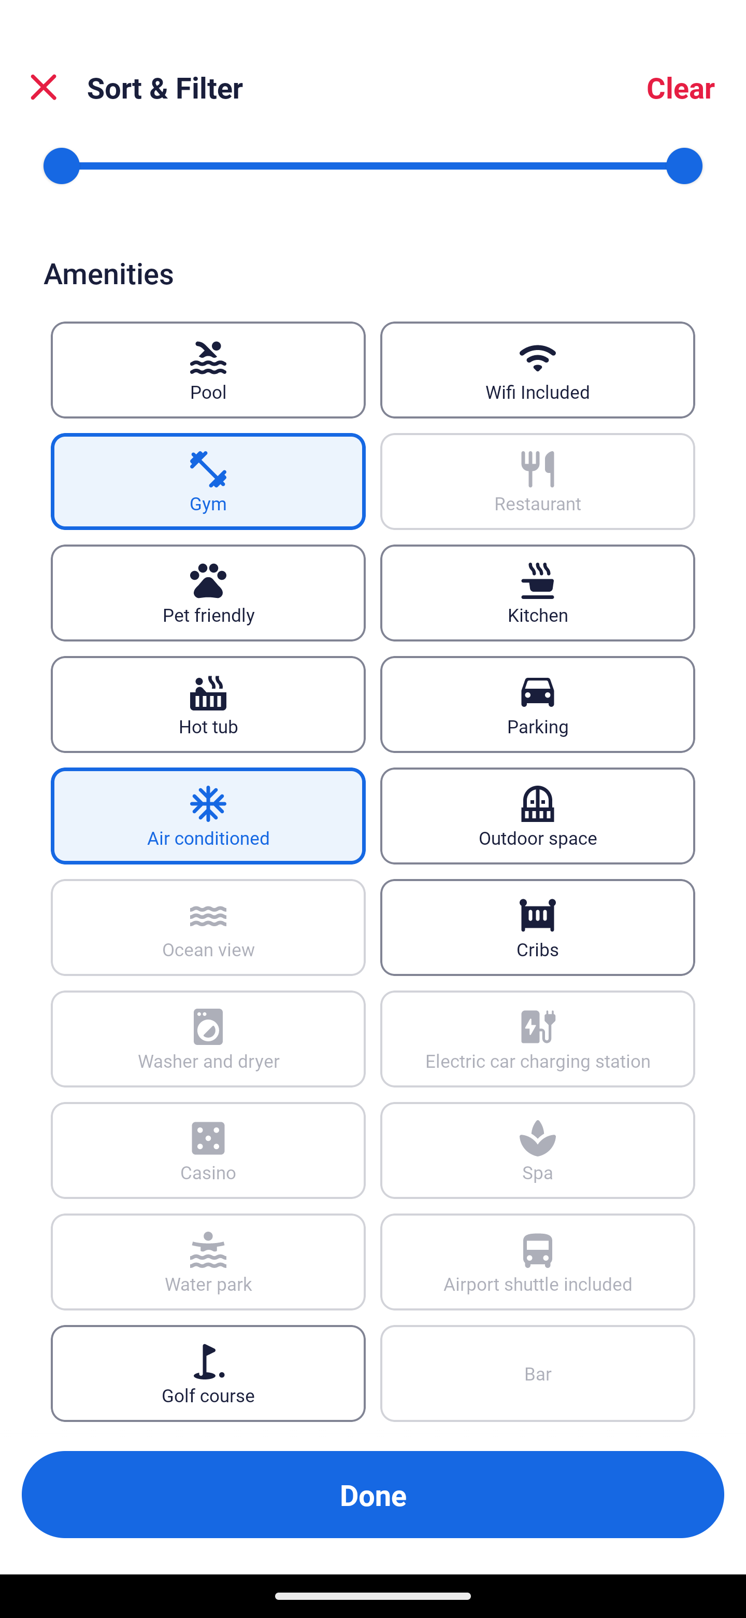 This screenshot has width=746, height=1618. What do you see at coordinates (208, 815) in the screenshot?
I see `Air conditioned` at bounding box center [208, 815].